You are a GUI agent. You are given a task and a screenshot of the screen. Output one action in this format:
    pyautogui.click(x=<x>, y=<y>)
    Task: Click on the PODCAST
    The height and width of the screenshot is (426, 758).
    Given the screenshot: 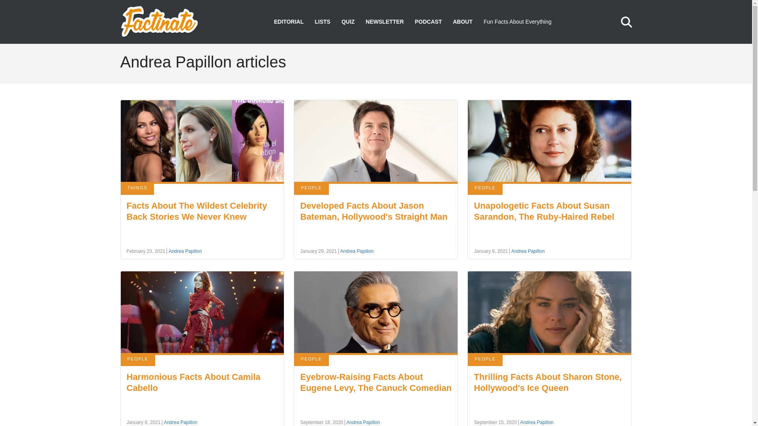 What is the action you would take?
    pyautogui.click(x=428, y=22)
    